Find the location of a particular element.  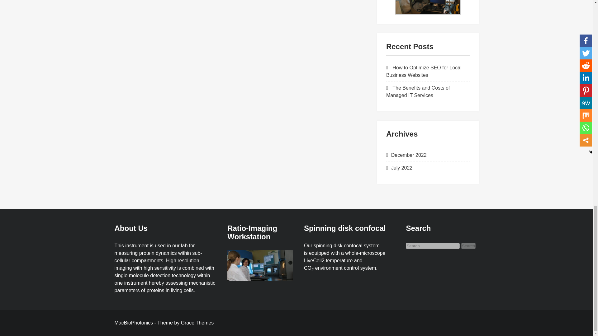

December 2022 is located at coordinates (409, 155).